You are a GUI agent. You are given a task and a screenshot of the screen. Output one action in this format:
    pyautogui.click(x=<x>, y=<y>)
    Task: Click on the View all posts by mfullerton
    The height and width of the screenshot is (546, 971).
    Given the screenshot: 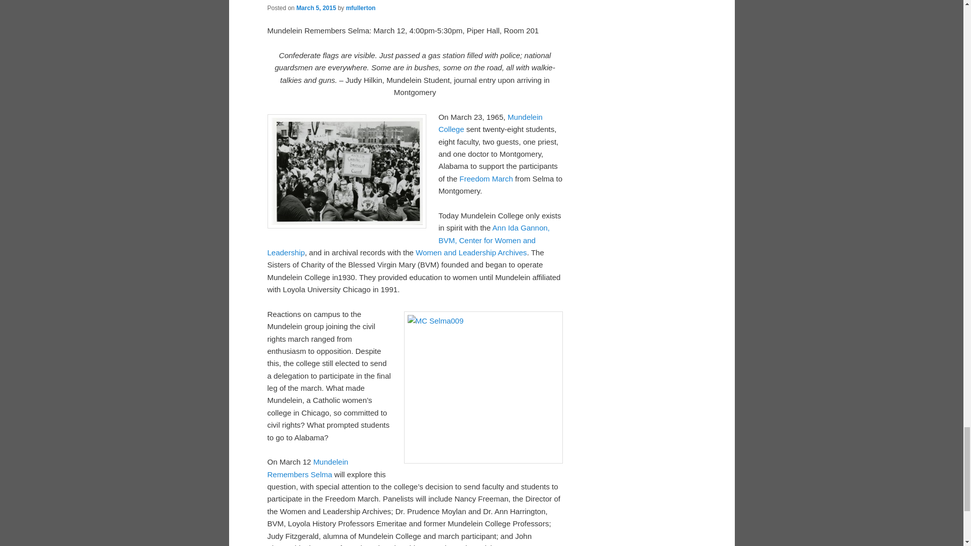 What is the action you would take?
    pyautogui.click(x=361, y=8)
    